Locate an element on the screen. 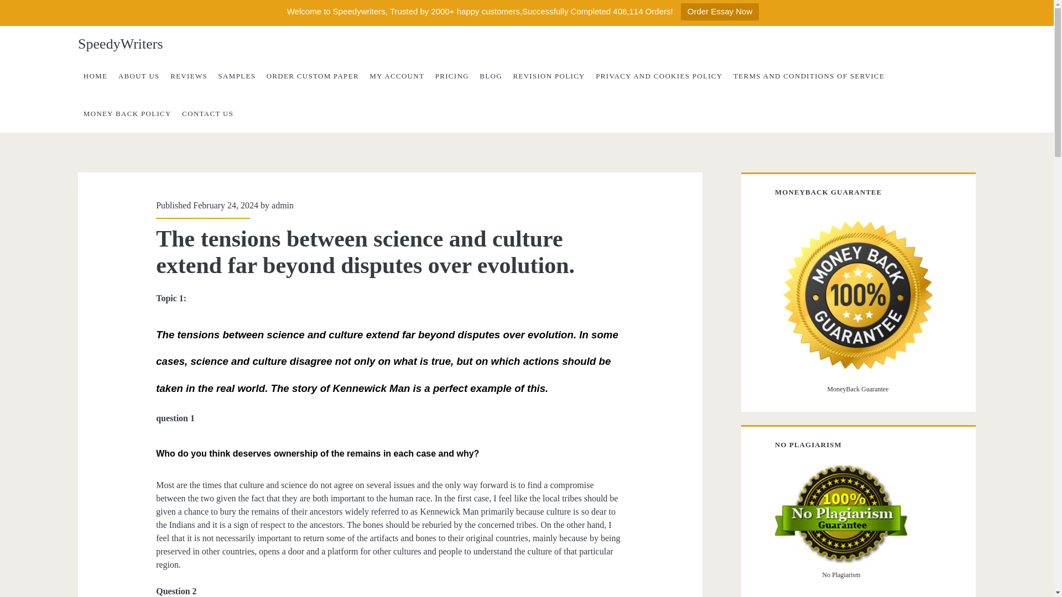 This screenshot has width=1062, height=597. MONEY BACK POLICY is located at coordinates (127, 113).